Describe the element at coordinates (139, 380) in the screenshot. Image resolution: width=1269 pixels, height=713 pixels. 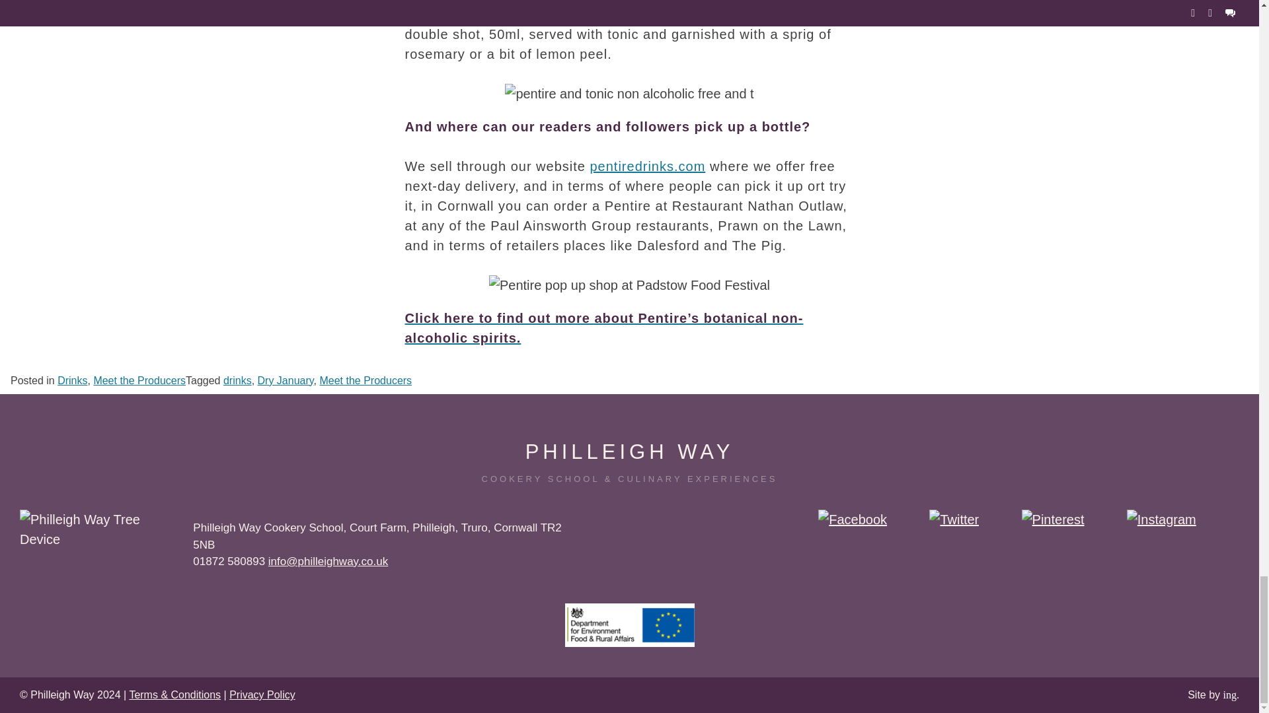
I see `Meet the Producers` at that location.